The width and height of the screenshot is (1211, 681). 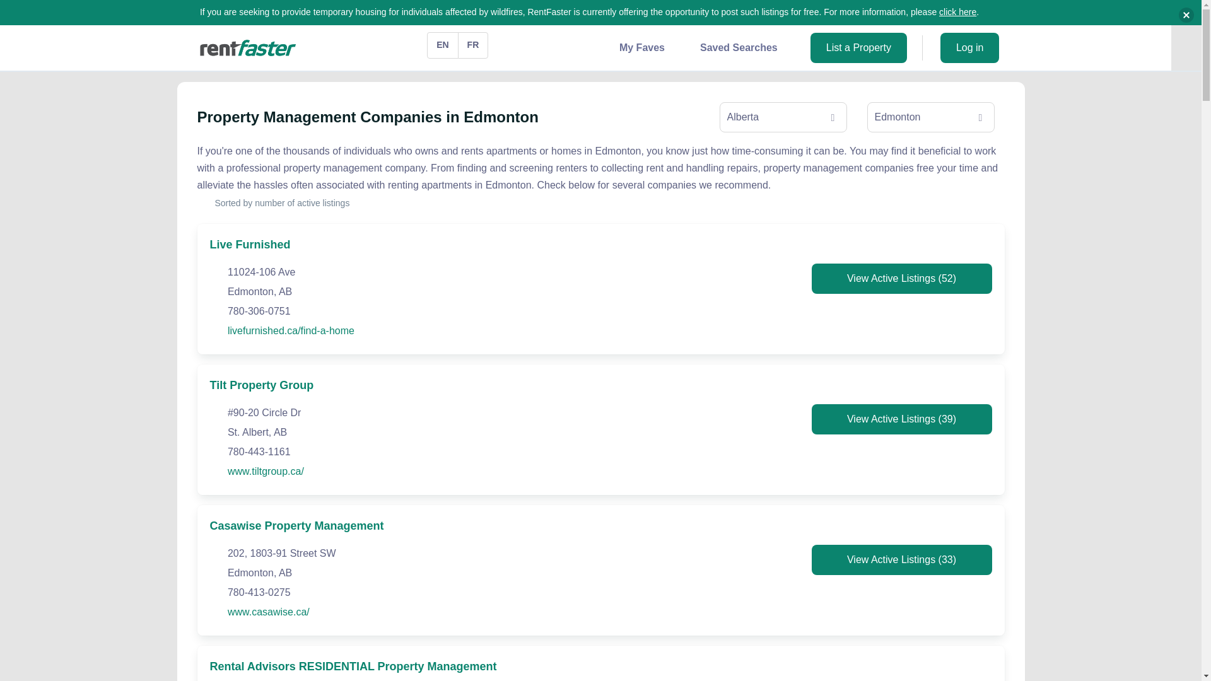 I want to click on View Active Casawise Property Management  Listings, so click(x=901, y=560).